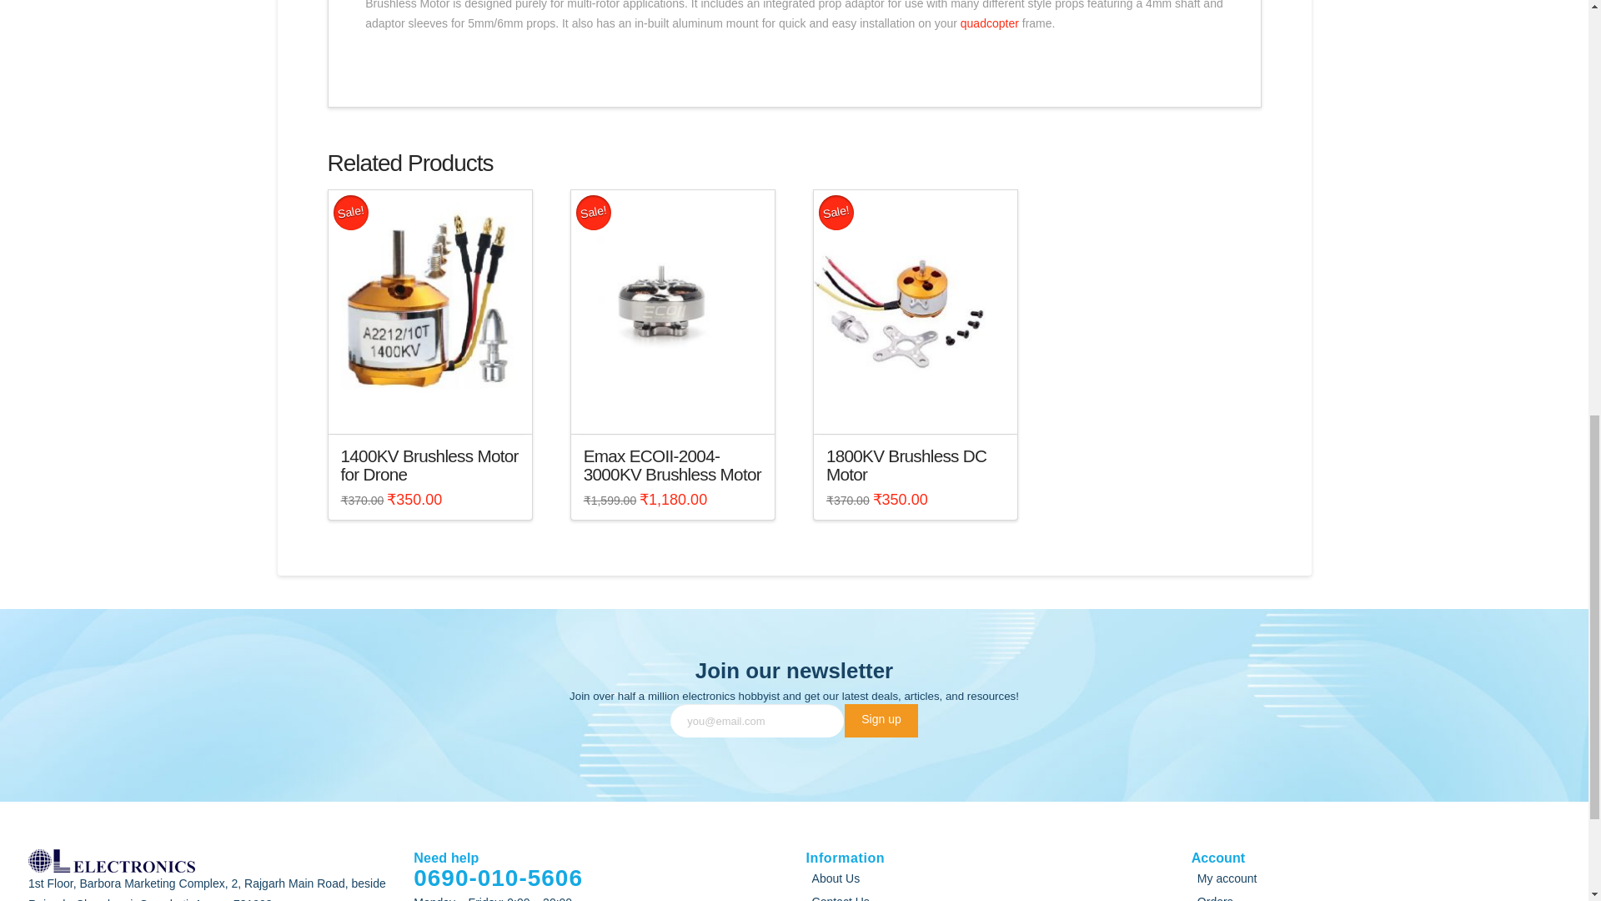 This screenshot has width=1601, height=901. Describe the element at coordinates (881, 721) in the screenshot. I see `Sign up` at that location.